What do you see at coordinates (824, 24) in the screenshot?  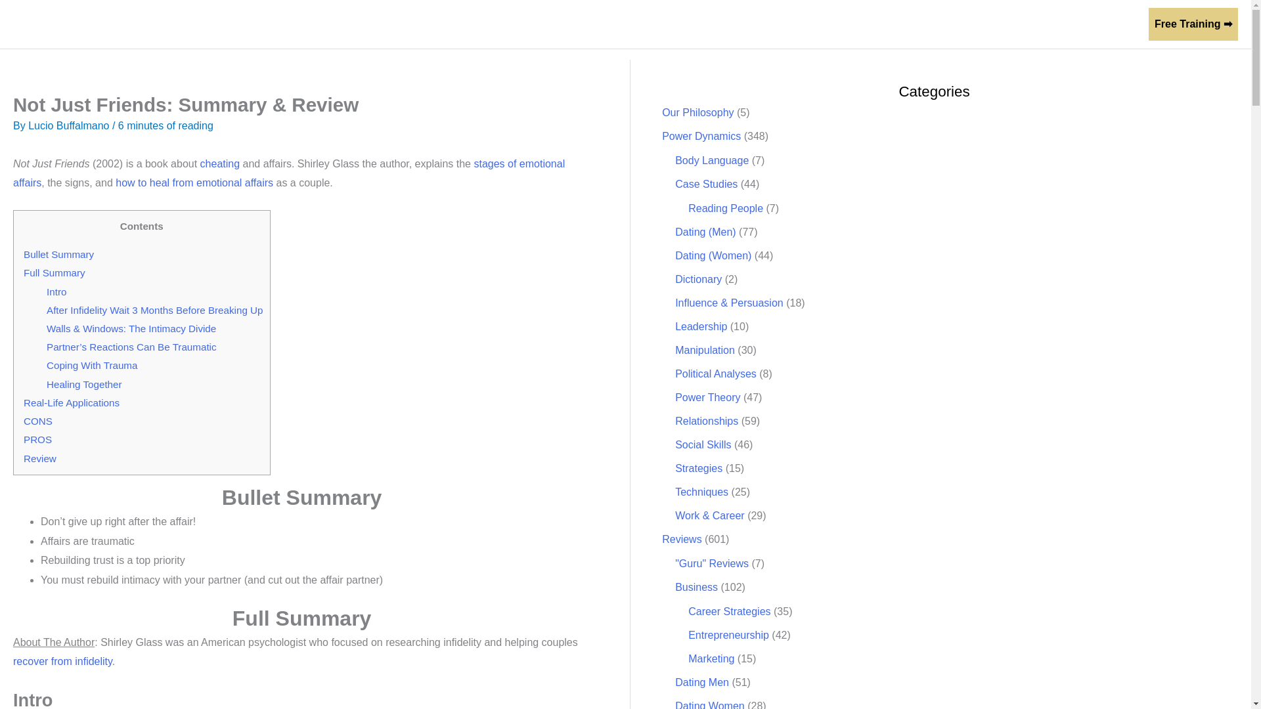 I see `Start Here` at bounding box center [824, 24].